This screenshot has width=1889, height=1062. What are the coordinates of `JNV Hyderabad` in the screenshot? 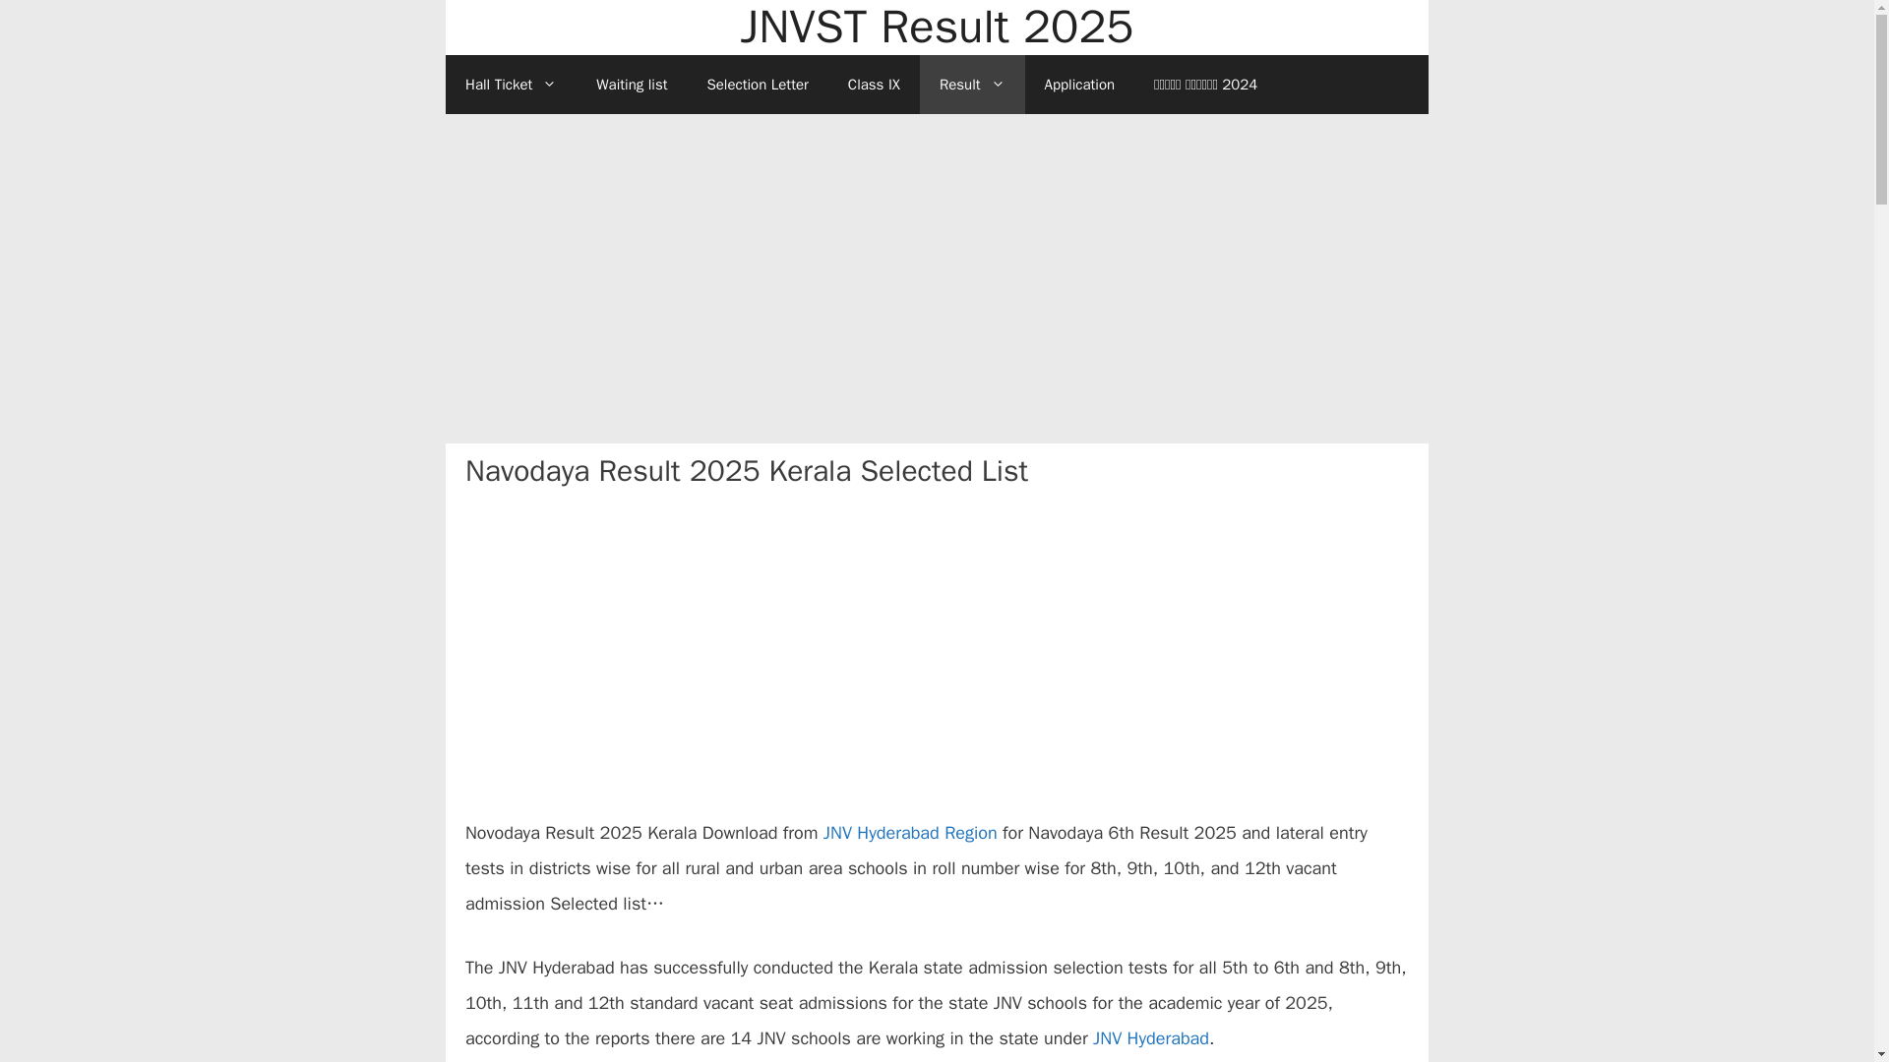 It's located at (1151, 1038).